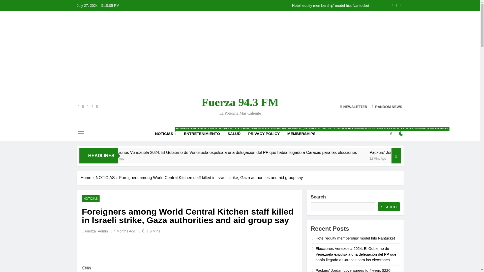 The width and height of the screenshot is (484, 272). I want to click on RANDOM NEWS, so click(387, 106).